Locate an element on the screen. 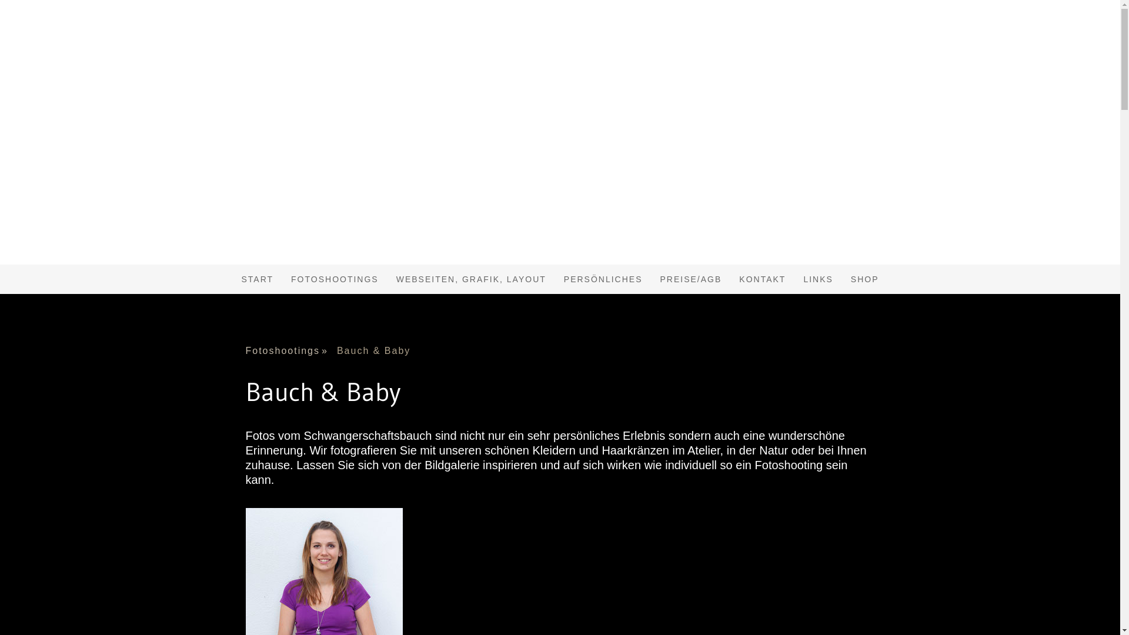 The image size is (1129, 635). LINKS is located at coordinates (818, 279).